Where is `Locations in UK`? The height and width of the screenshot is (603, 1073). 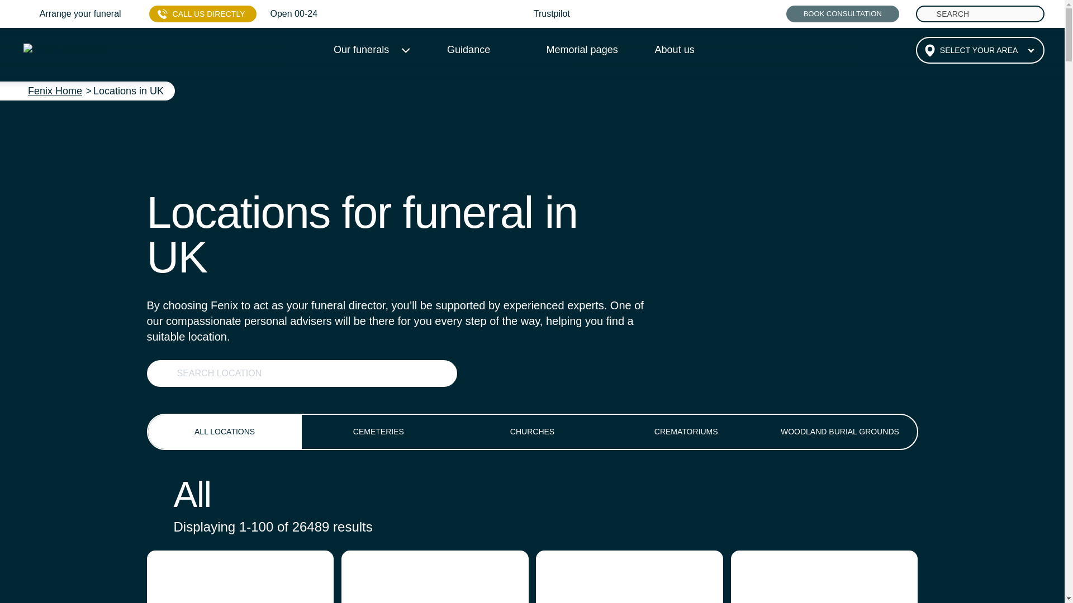 Locations in UK is located at coordinates (129, 90).